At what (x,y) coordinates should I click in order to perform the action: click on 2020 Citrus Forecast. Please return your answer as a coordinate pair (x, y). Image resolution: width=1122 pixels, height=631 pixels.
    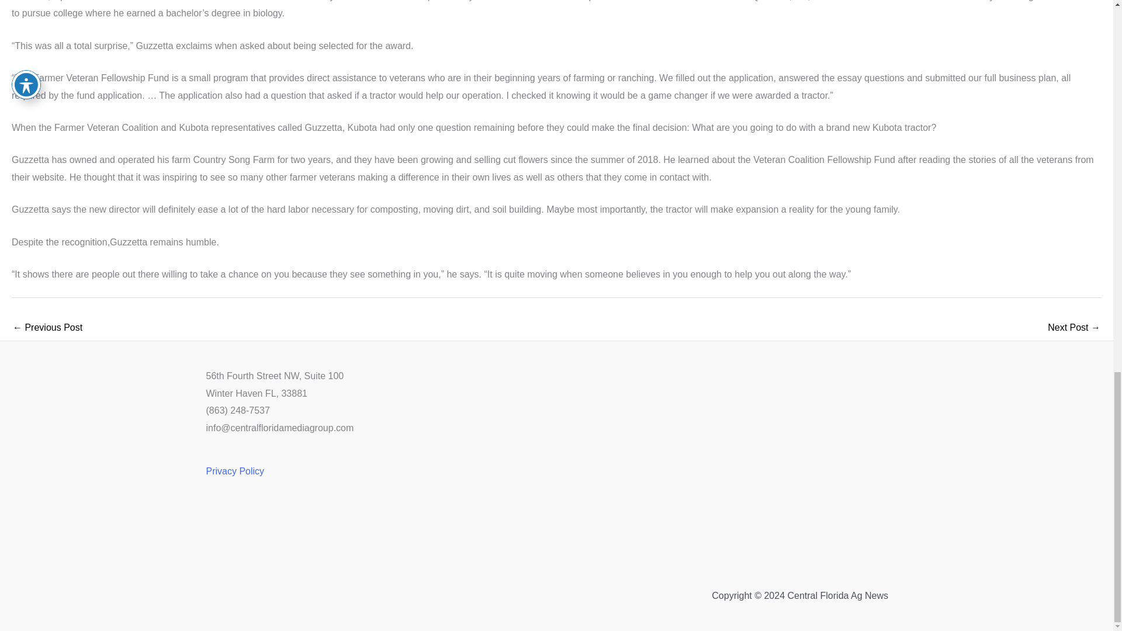
    Looking at the image, I should click on (1074, 328).